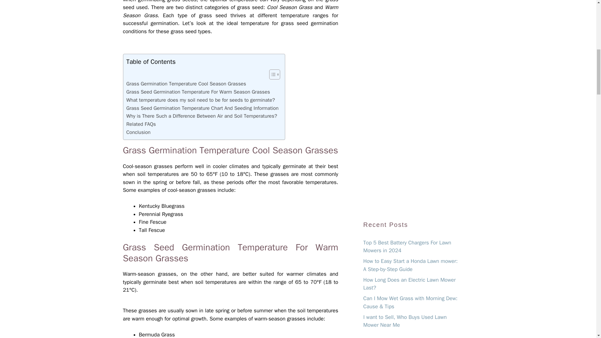  I want to click on Related FAQs, so click(141, 124).